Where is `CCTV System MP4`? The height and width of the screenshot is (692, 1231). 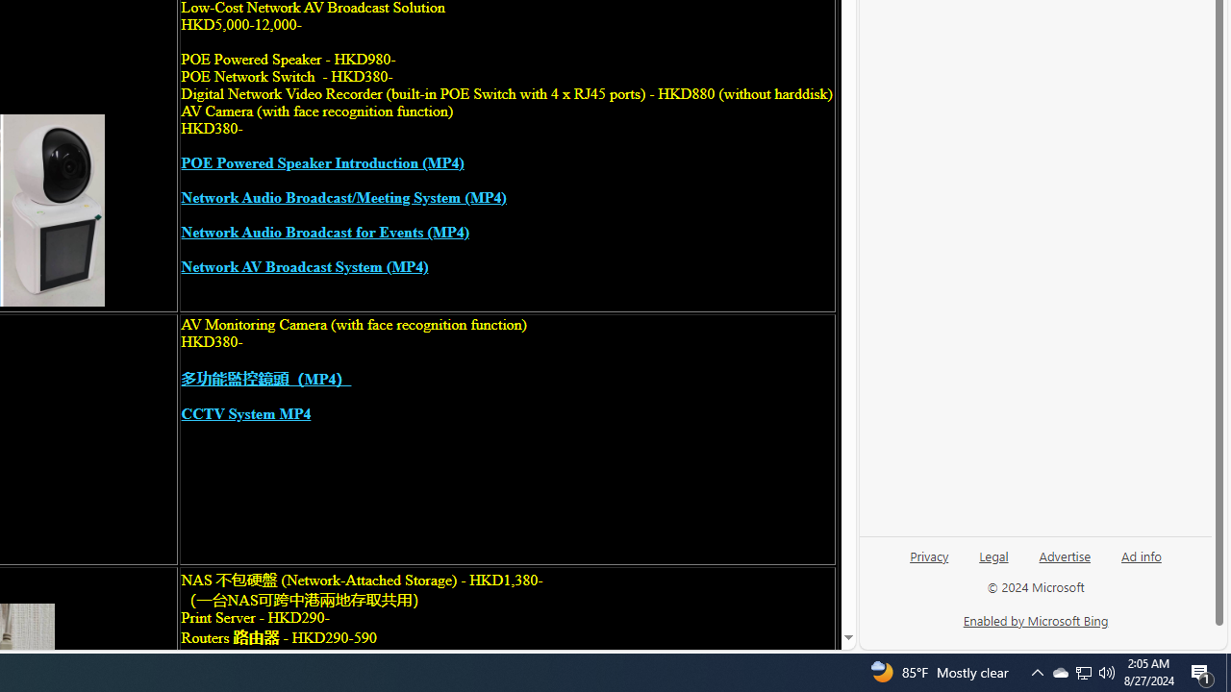 CCTV System MP4 is located at coordinates (246, 413).